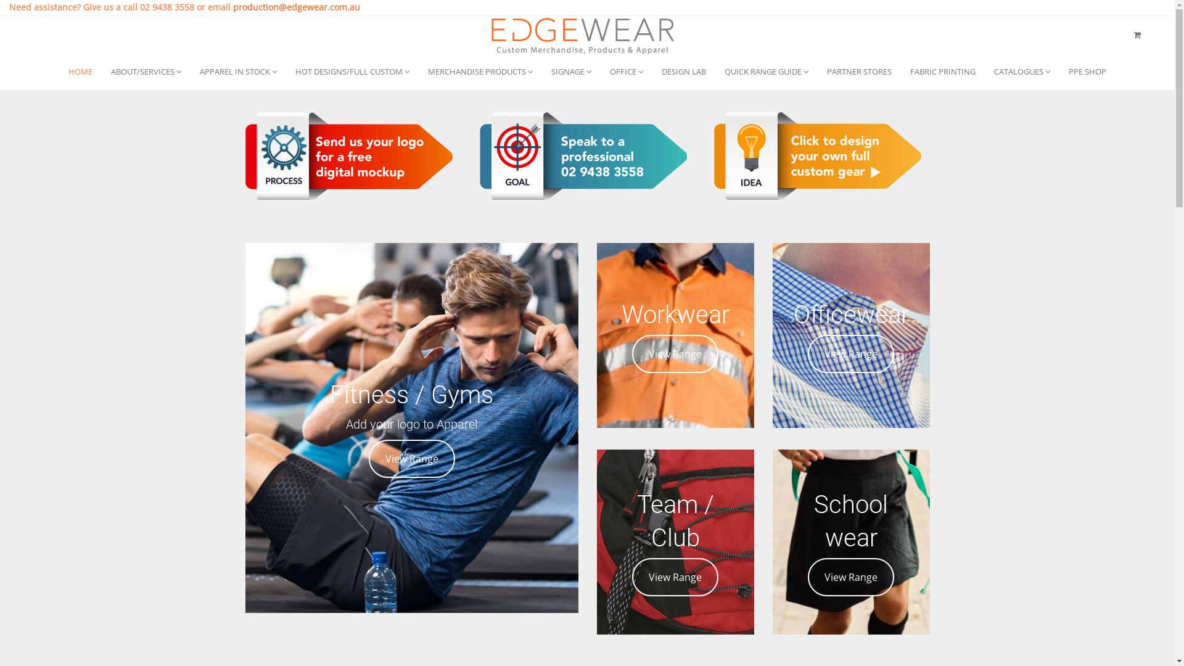 The width and height of the screenshot is (1184, 666). Describe the element at coordinates (167, 7) in the screenshot. I see `02 9438 3558` at that location.